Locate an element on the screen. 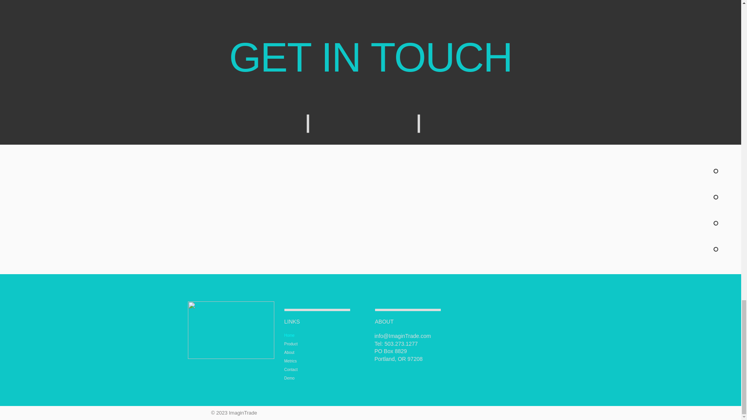 Image resolution: width=747 pixels, height=420 pixels. Home is located at coordinates (307, 335).